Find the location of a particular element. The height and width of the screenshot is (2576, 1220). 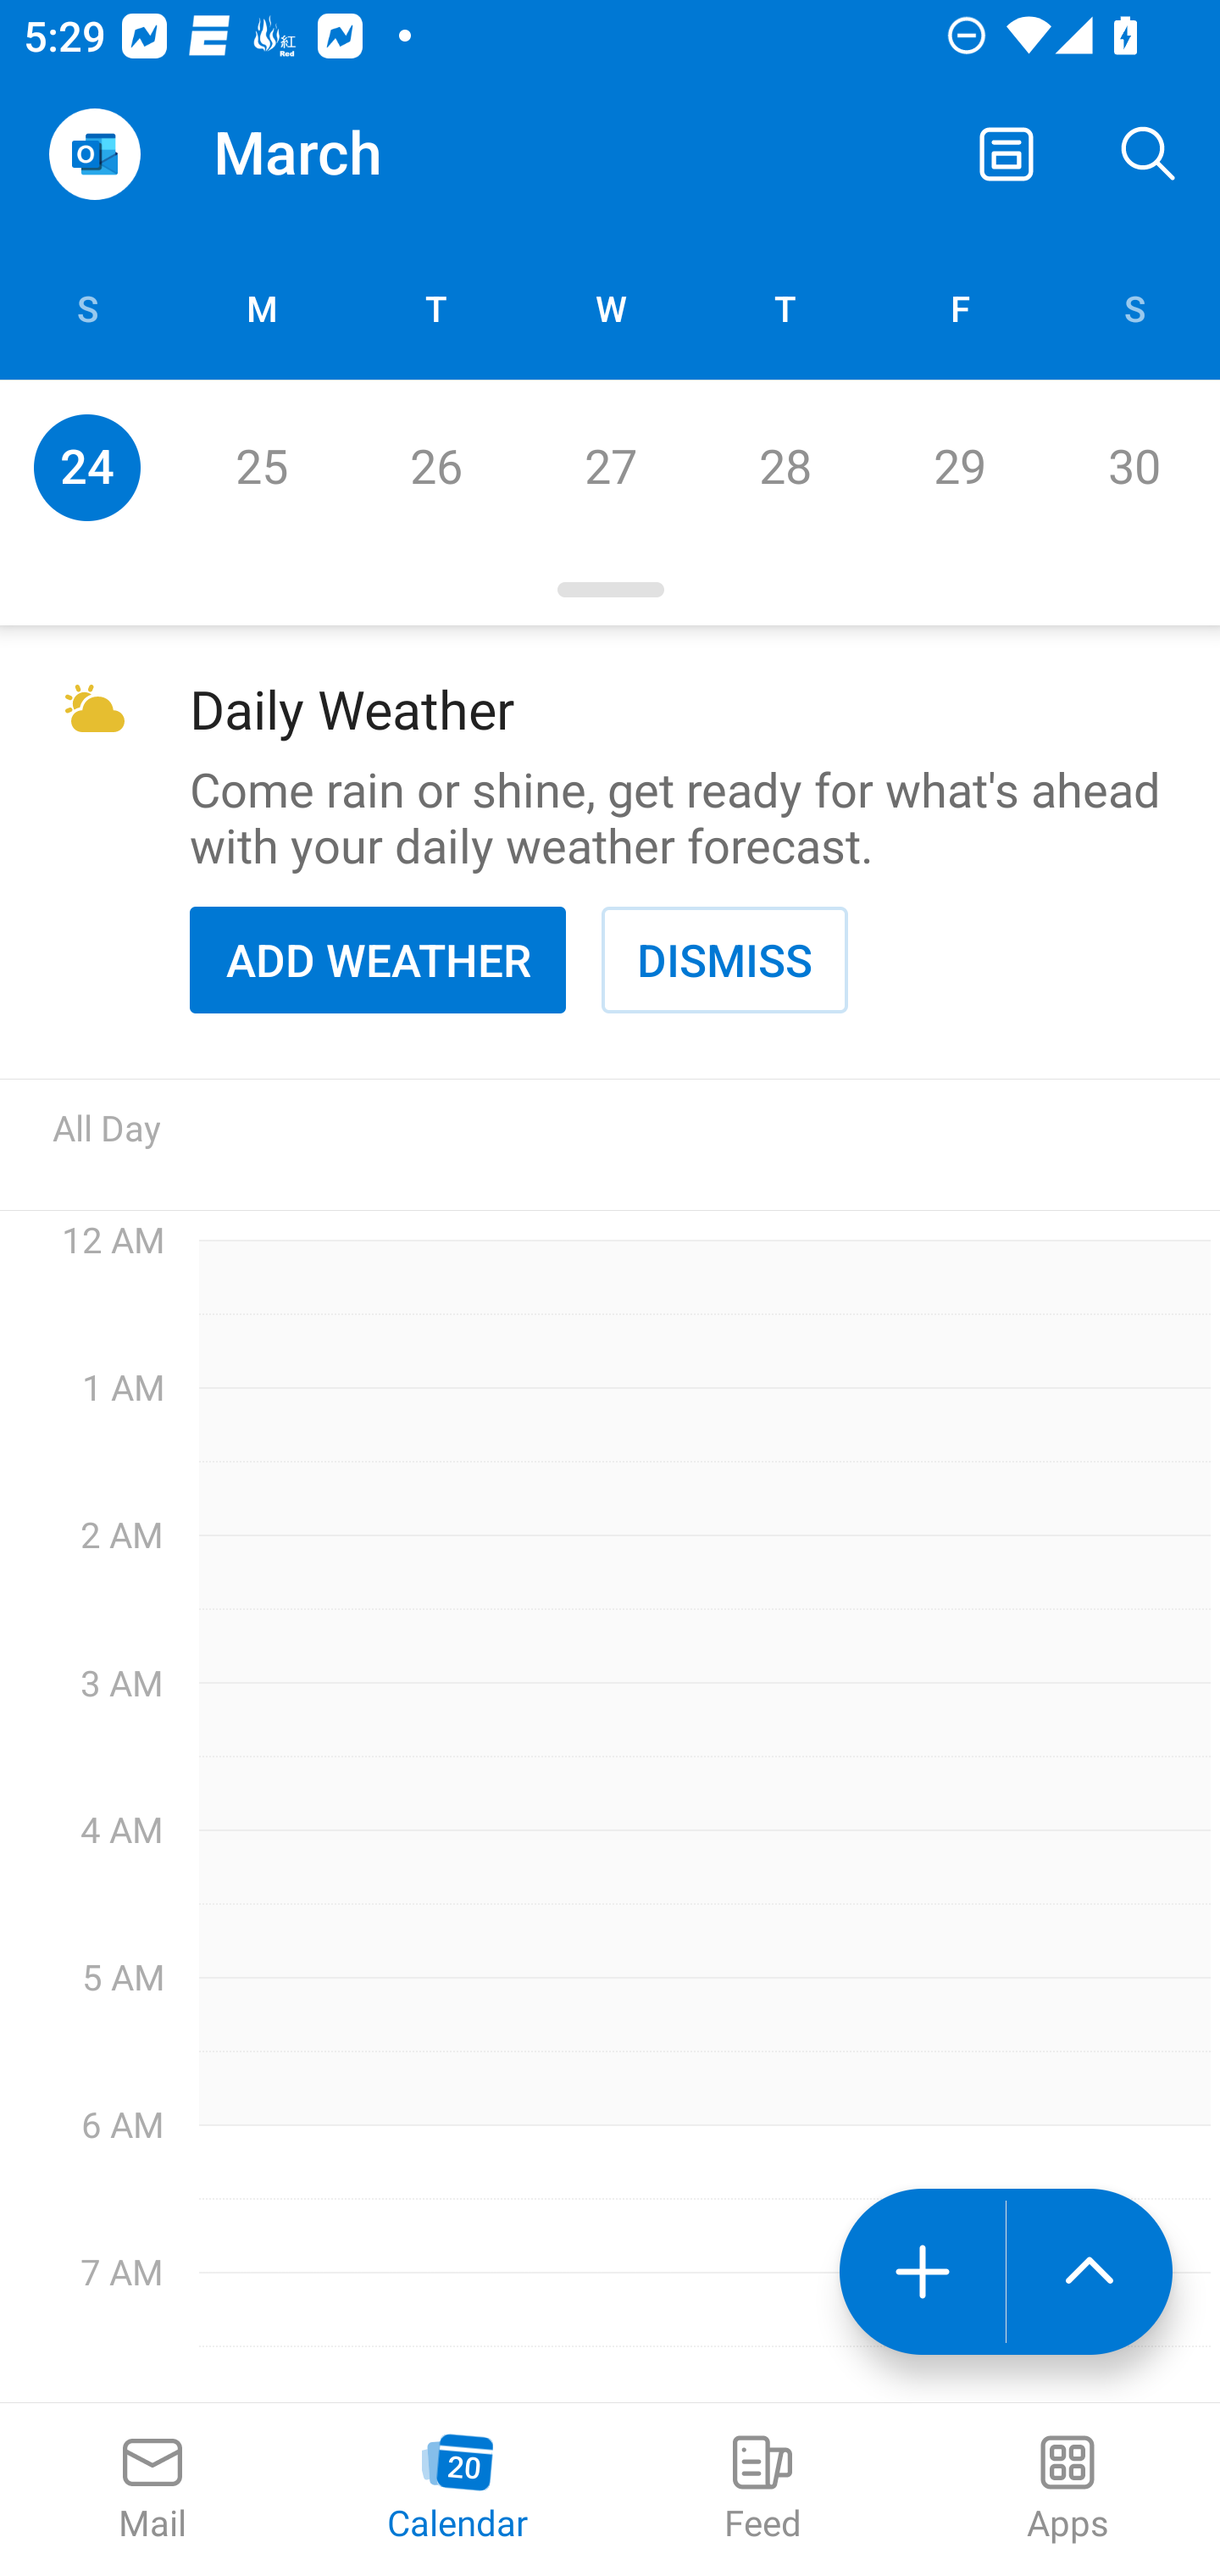

26 Tuesday, March 26 is located at coordinates (435, 467).